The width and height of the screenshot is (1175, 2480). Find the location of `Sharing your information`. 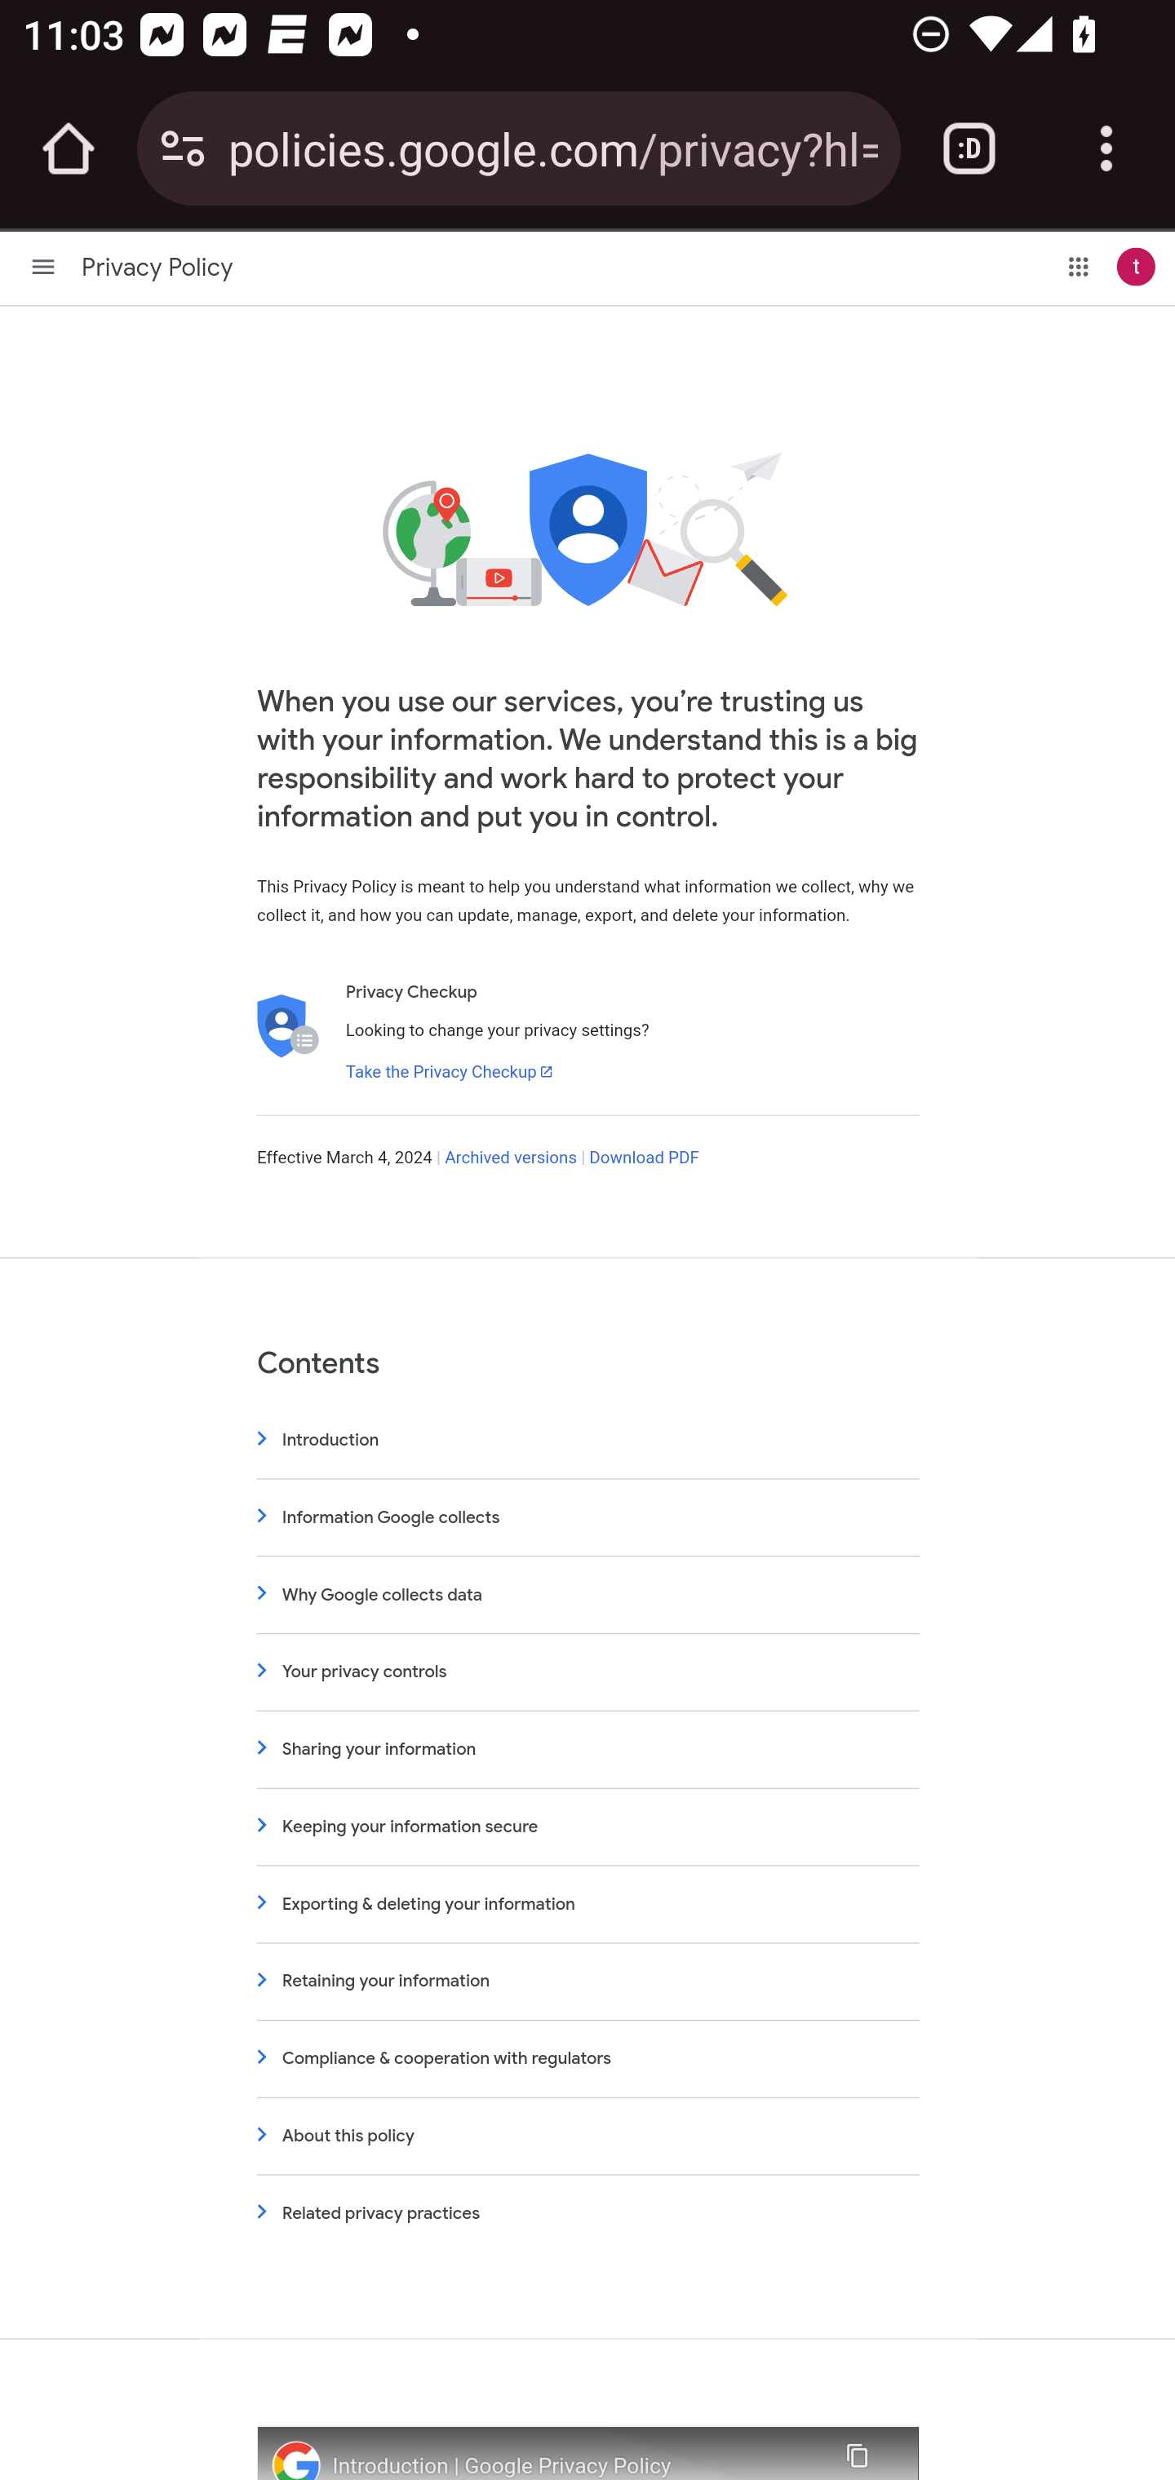

Sharing your information is located at coordinates (587, 1749).